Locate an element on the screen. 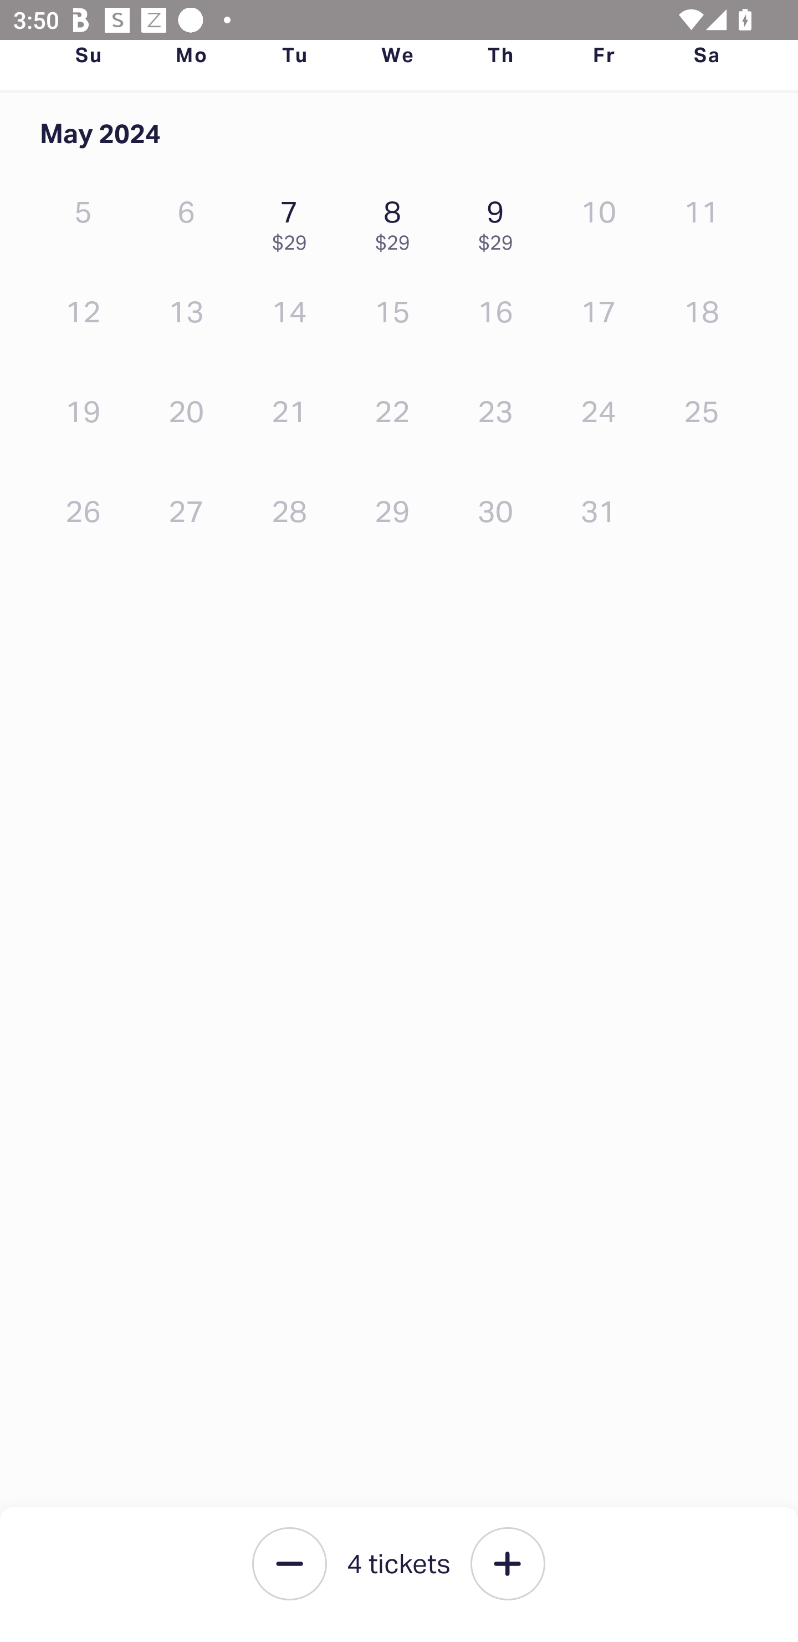 Image resolution: width=798 pixels, height=1642 pixels. 7 $29 is located at coordinates (294, 221).